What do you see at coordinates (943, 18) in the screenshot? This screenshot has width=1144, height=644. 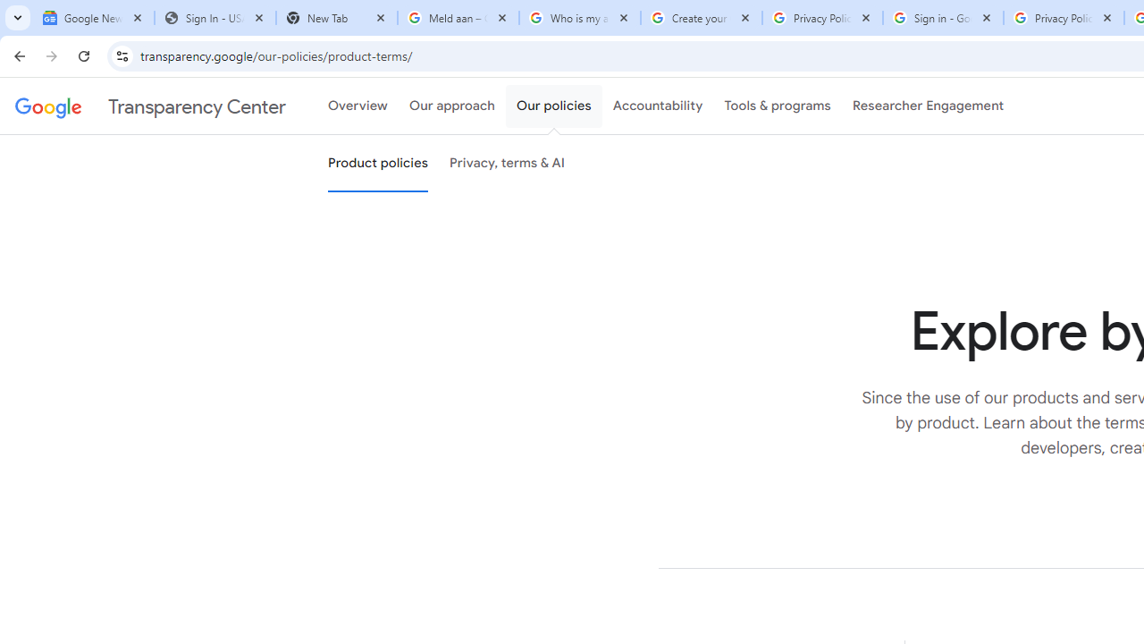 I see `Sign in - Google Accounts` at bounding box center [943, 18].